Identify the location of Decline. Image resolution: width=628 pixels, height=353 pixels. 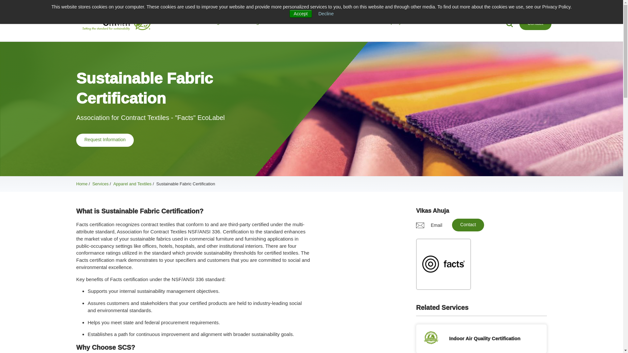
(326, 13).